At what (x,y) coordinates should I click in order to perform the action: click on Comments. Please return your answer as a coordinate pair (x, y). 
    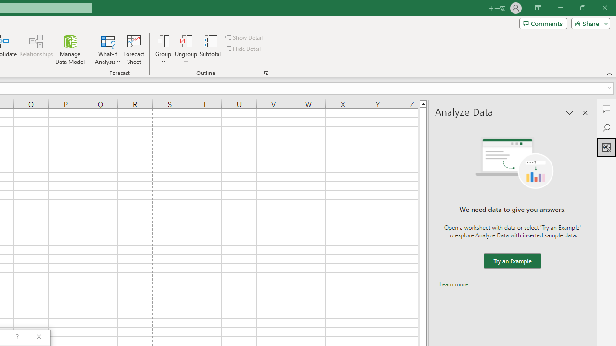
    Looking at the image, I should click on (543, 23).